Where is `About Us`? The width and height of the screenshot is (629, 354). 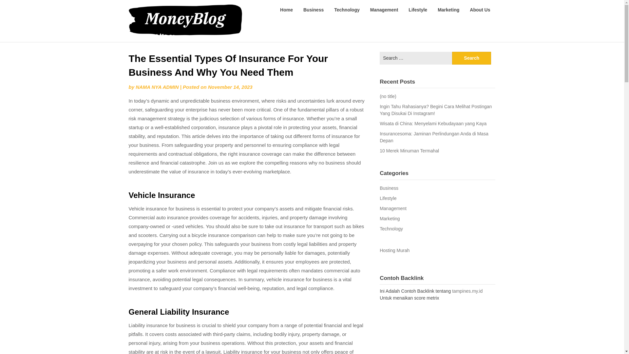 About Us is located at coordinates (480, 10).